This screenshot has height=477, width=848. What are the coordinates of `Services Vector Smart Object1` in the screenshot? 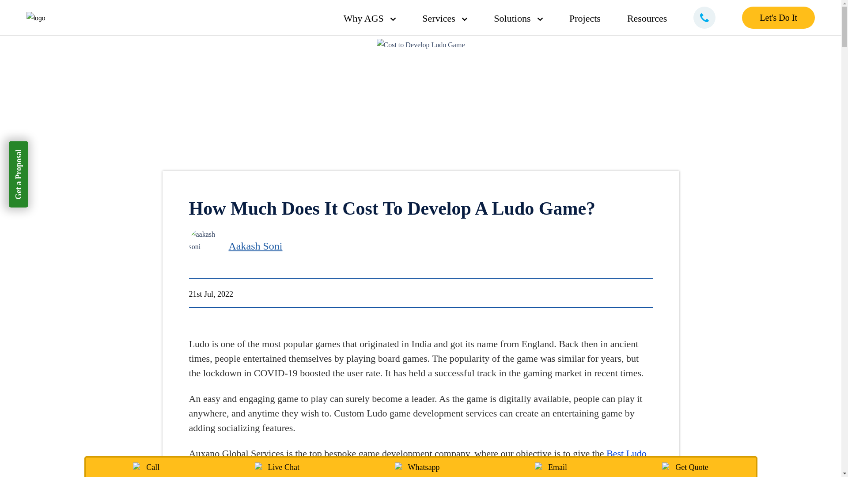 It's located at (444, 19).